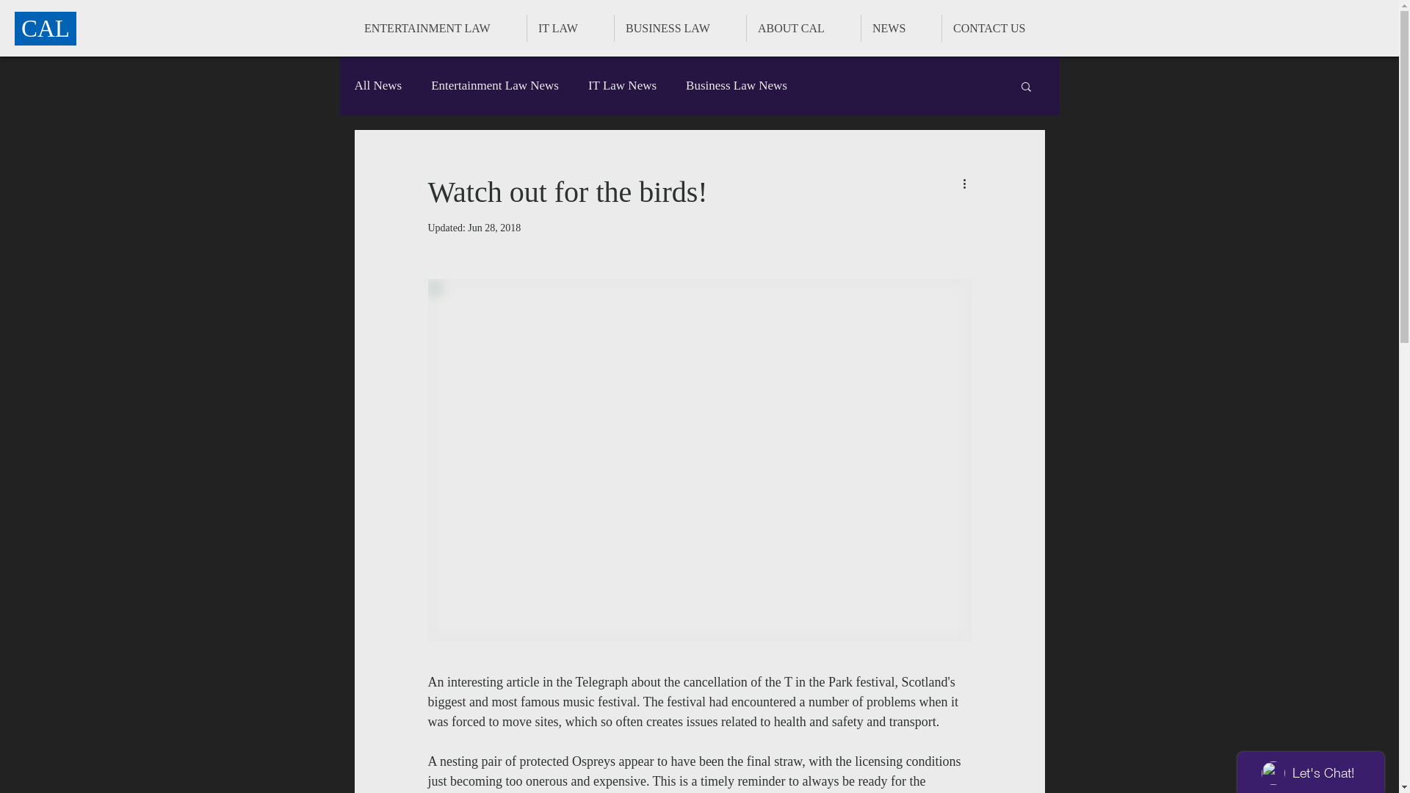 The height and width of the screenshot is (793, 1410). I want to click on Entertainment Law News, so click(495, 86).